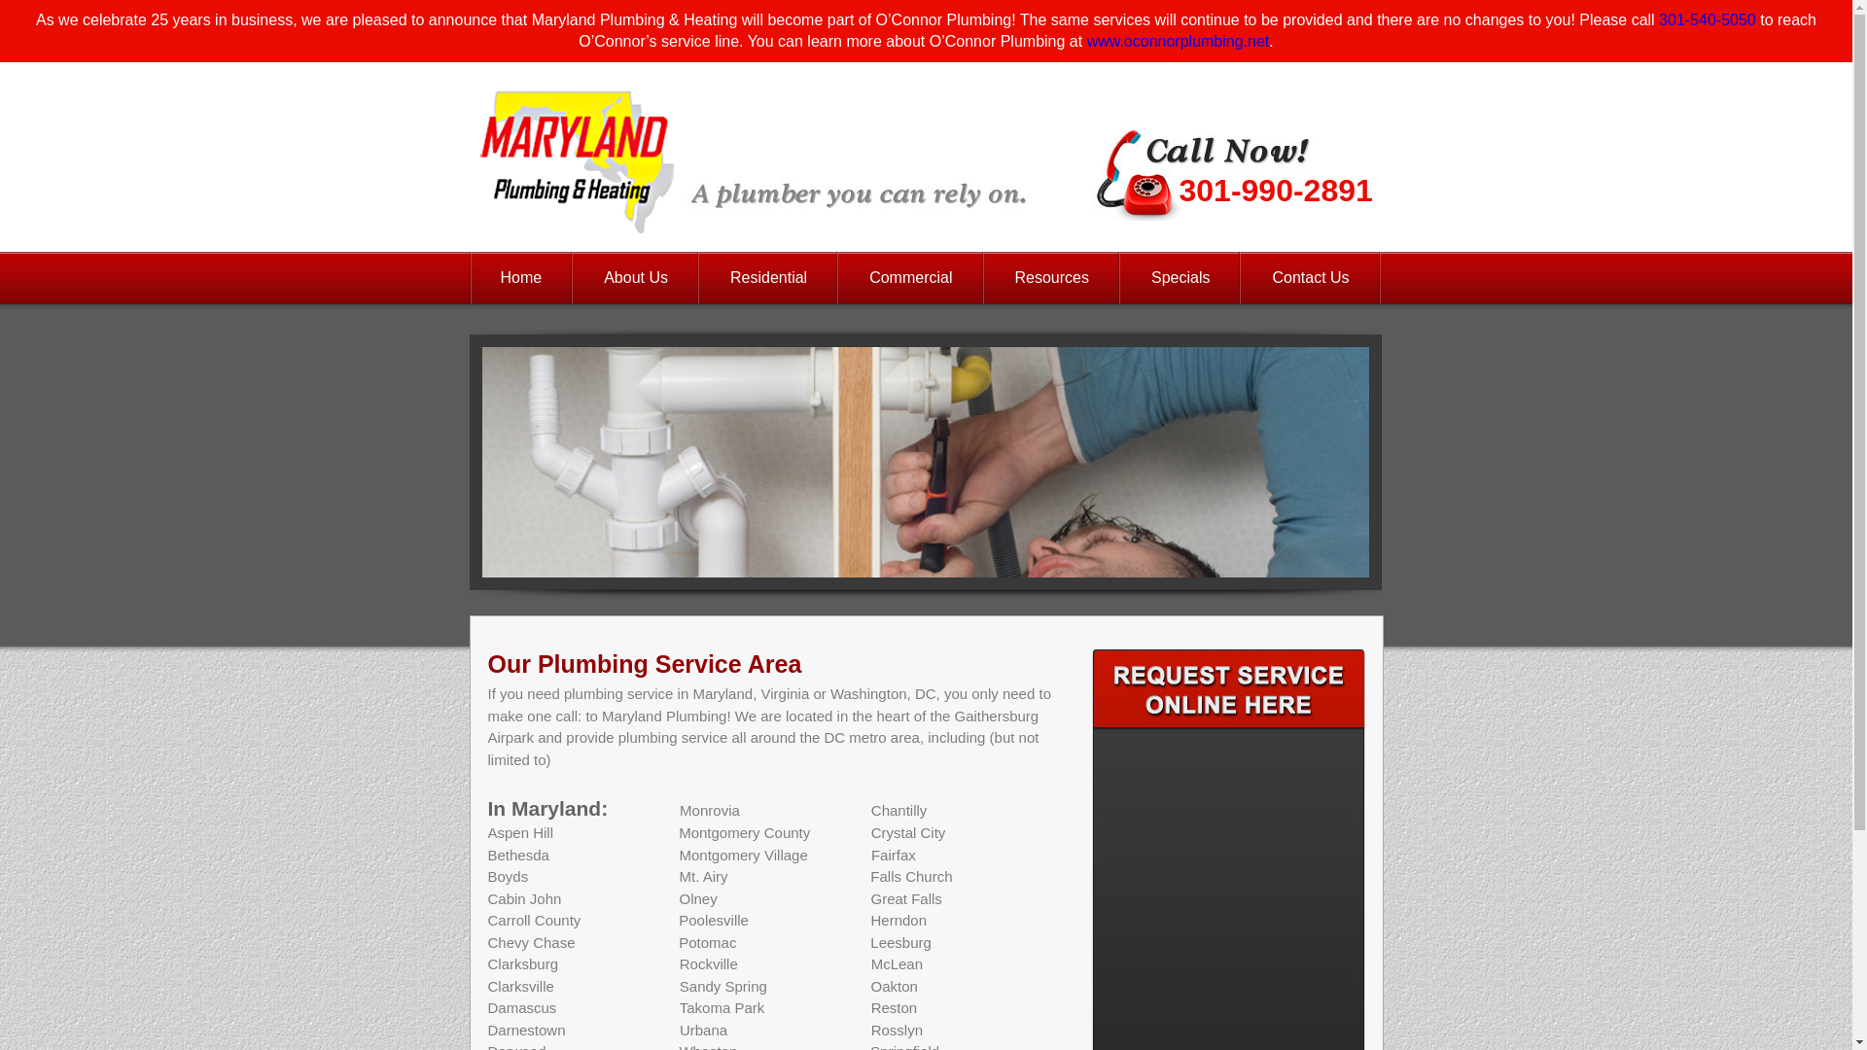 This screenshot has width=1867, height=1050. What do you see at coordinates (520, 278) in the screenshot?
I see `Home` at bounding box center [520, 278].